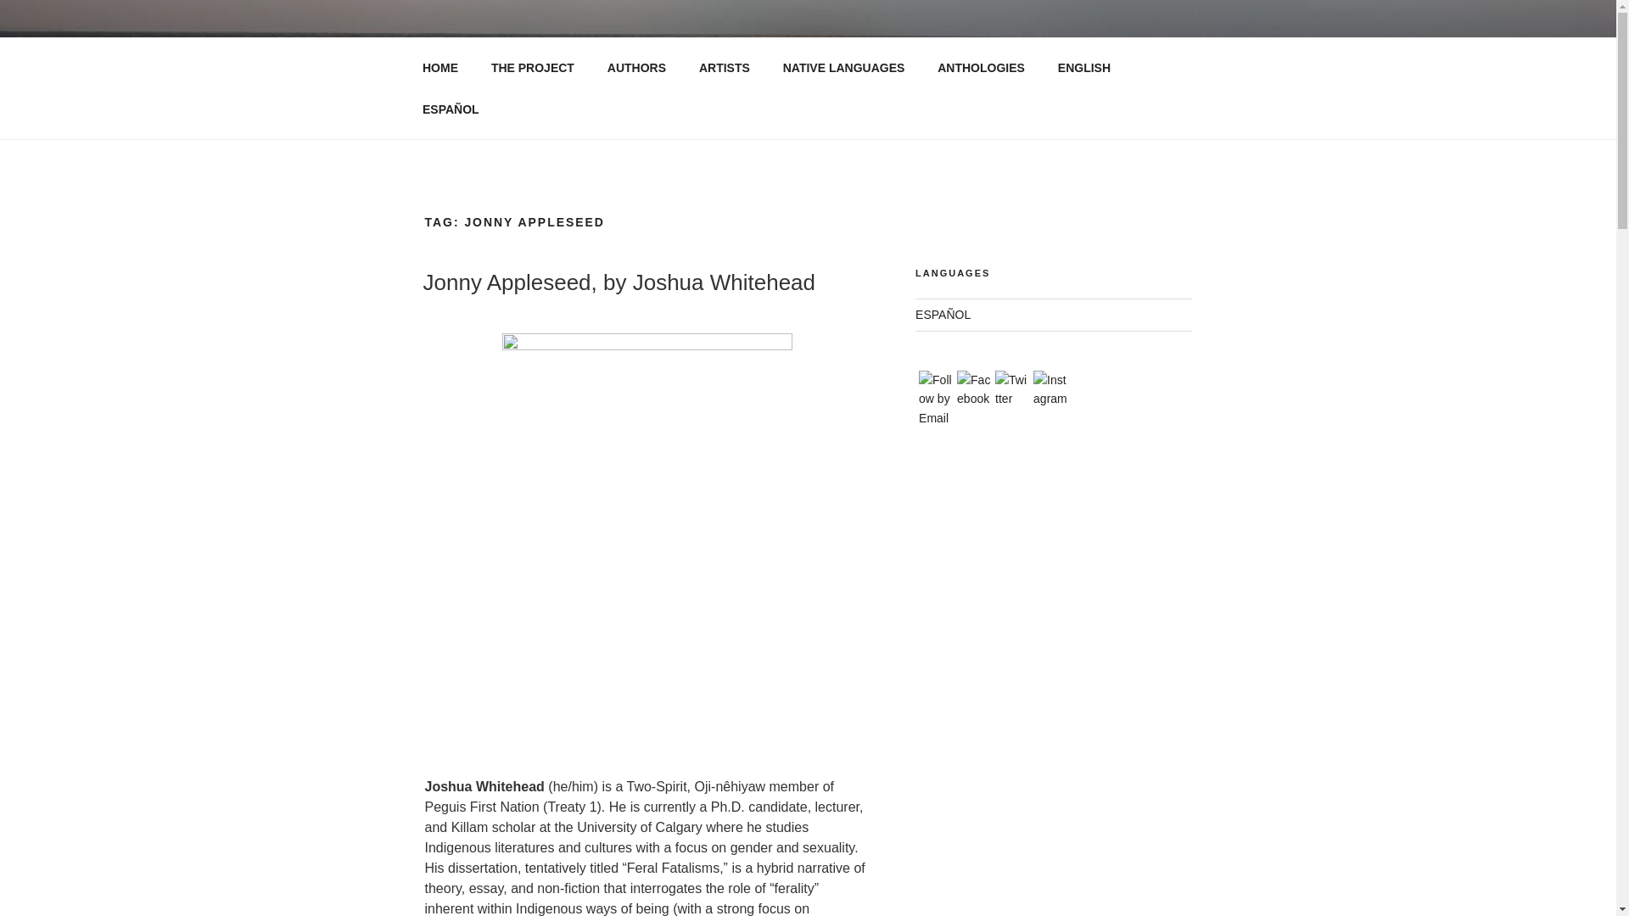 The image size is (1629, 916). I want to click on Jonny Appleseed, by Joshua Whitehead, so click(619, 282).